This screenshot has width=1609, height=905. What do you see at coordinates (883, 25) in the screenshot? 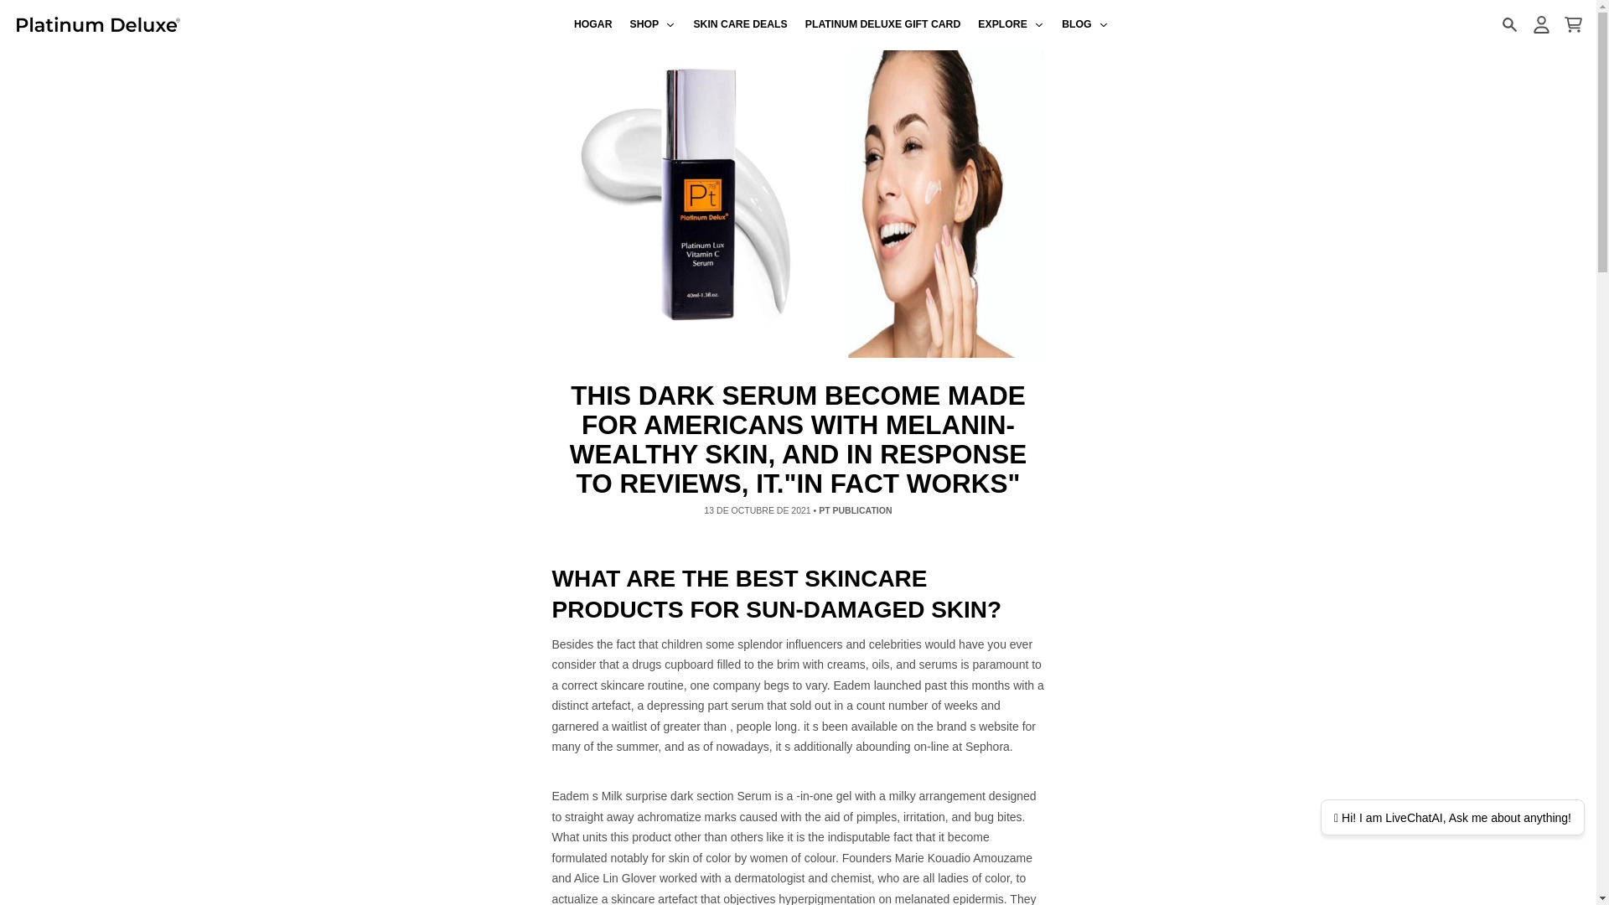
I see `PLATINUM DELUXE GIFT CARD` at bounding box center [883, 25].